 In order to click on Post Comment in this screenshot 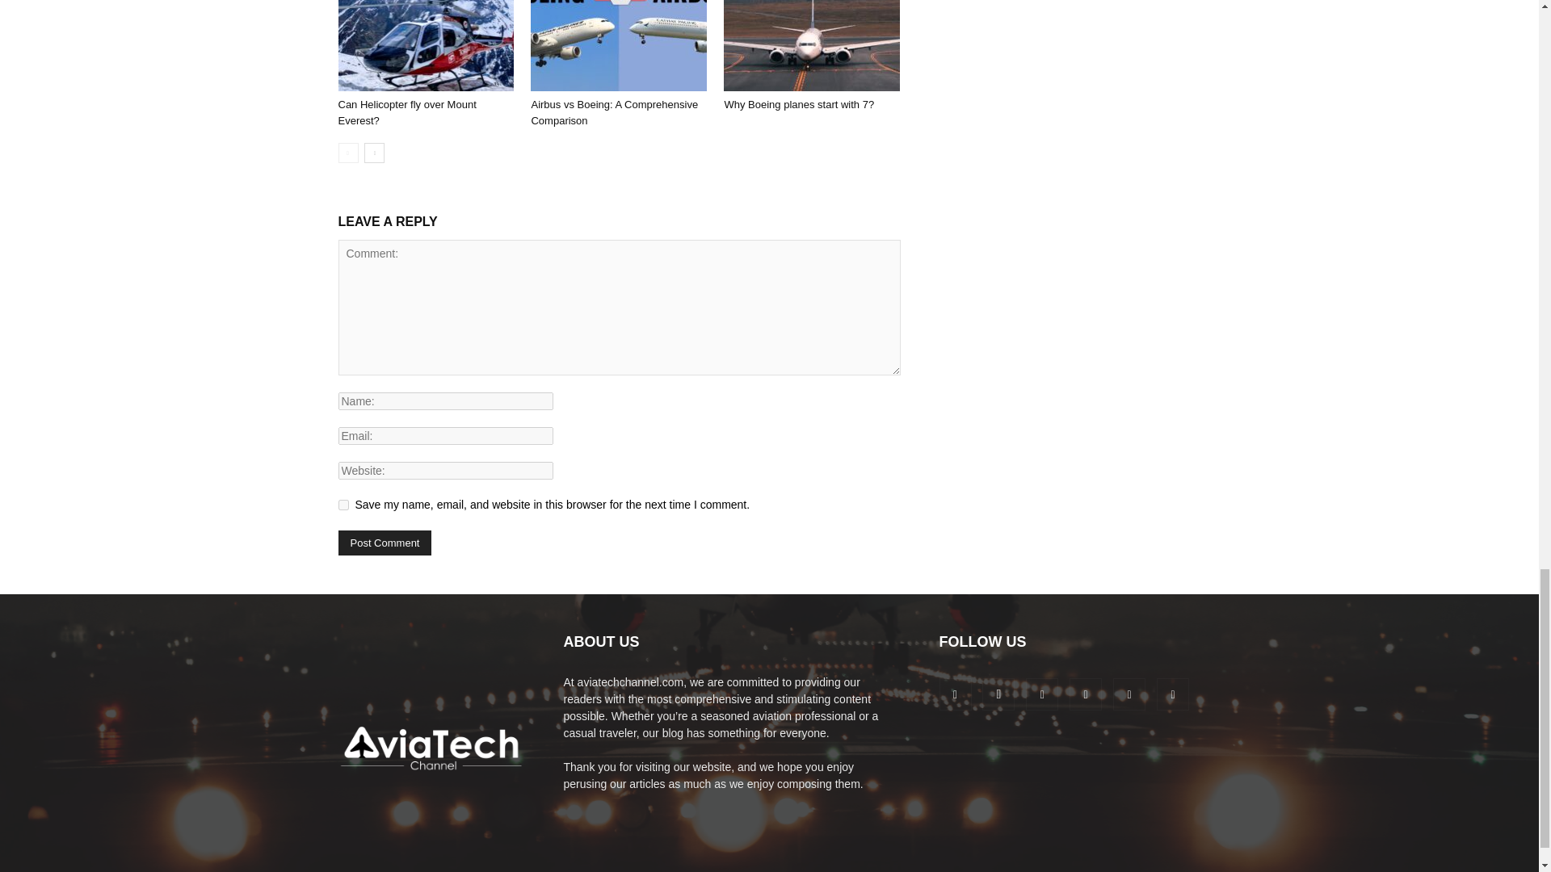, I will do `click(385, 543)`.